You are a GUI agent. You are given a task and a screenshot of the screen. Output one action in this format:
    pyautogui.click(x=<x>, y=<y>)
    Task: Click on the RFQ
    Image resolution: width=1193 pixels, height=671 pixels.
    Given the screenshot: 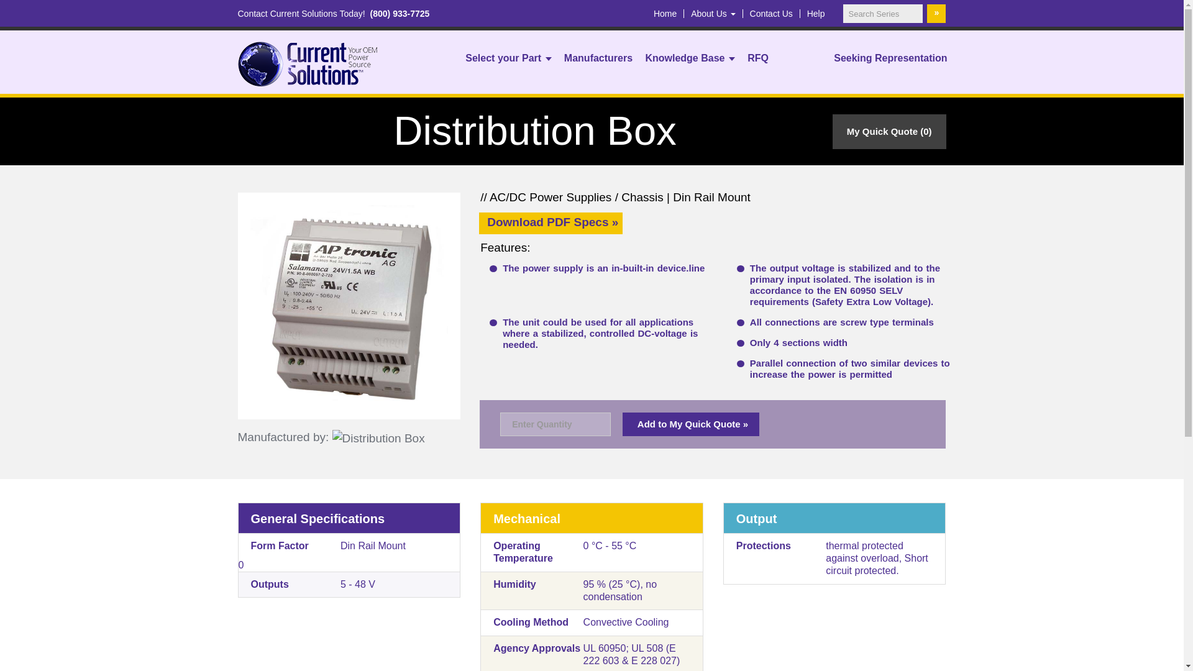 What is the action you would take?
    pyautogui.click(x=758, y=58)
    